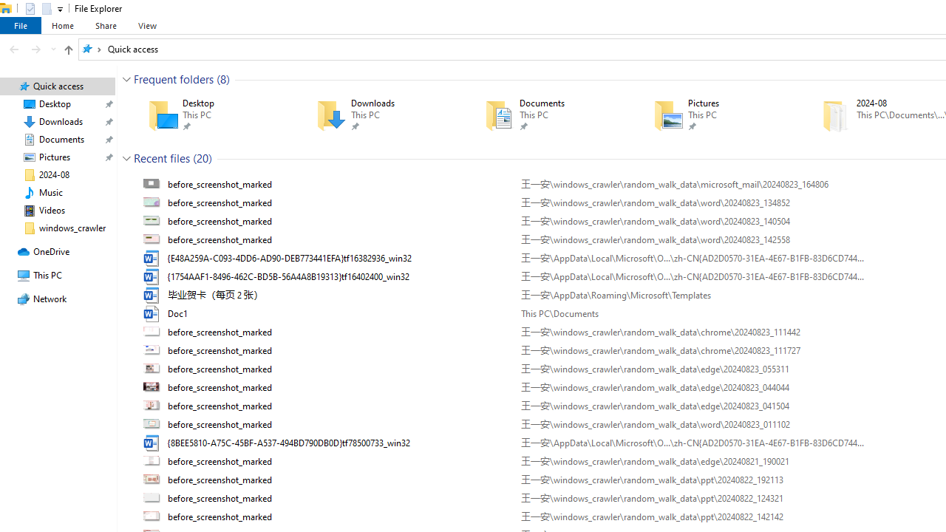  Describe the element at coordinates (379, 115) in the screenshot. I see `Downloads` at that location.